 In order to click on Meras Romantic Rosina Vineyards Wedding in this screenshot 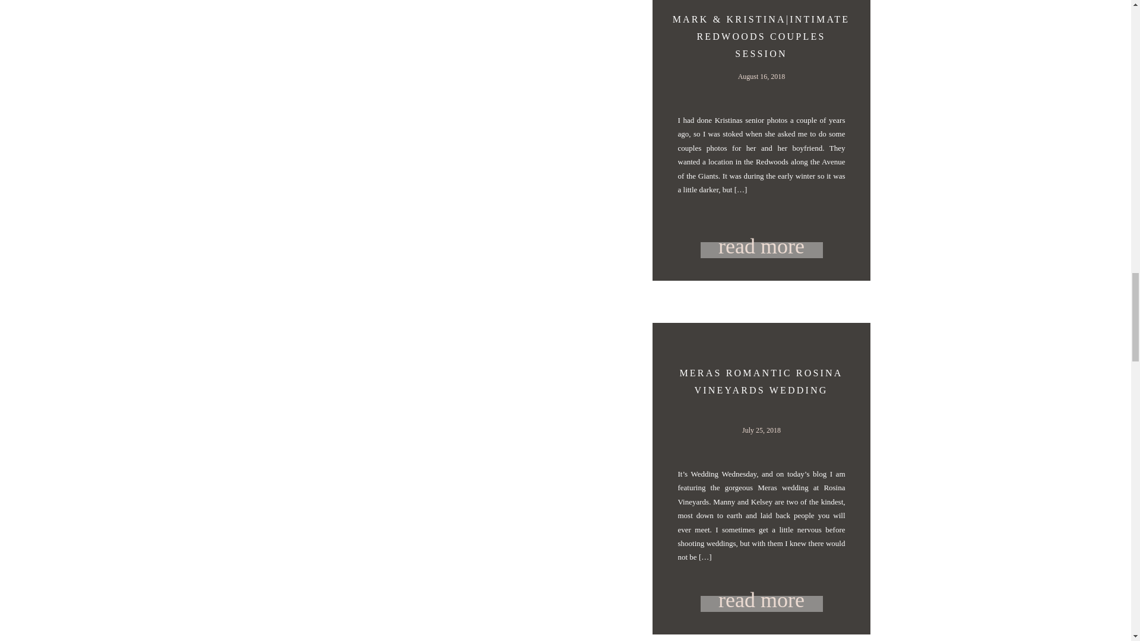, I will do `click(762, 604)`.